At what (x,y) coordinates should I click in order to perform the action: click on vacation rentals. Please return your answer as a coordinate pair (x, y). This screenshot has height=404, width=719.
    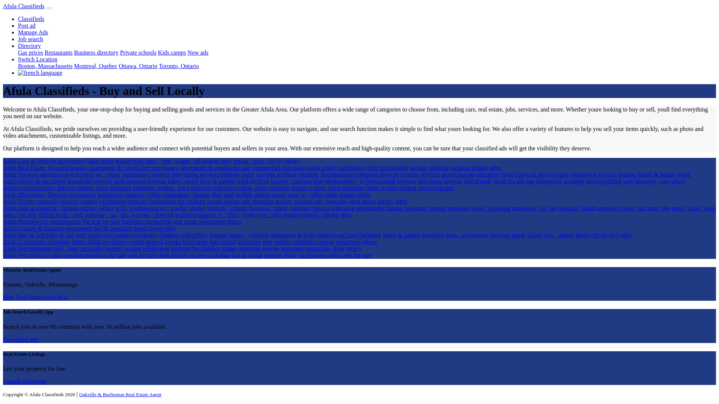
    Looking at the image, I should click on (468, 168).